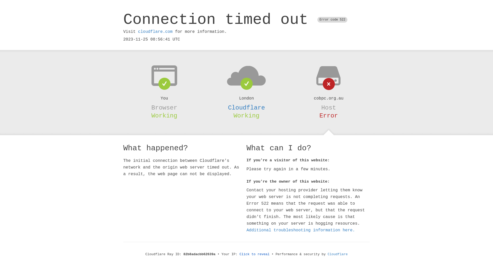  What do you see at coordinates (301, 230) in the screenshot?
I see `Additional troubleshooting information here.` at bounding box center [301, 230].